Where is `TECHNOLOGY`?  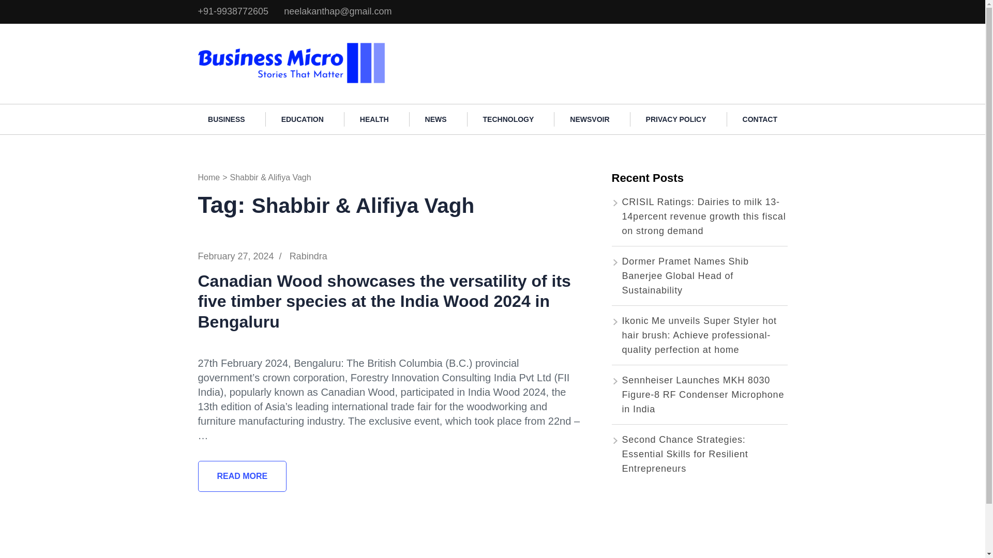
TECHNOLOGY is located at coordinates (509, 119).